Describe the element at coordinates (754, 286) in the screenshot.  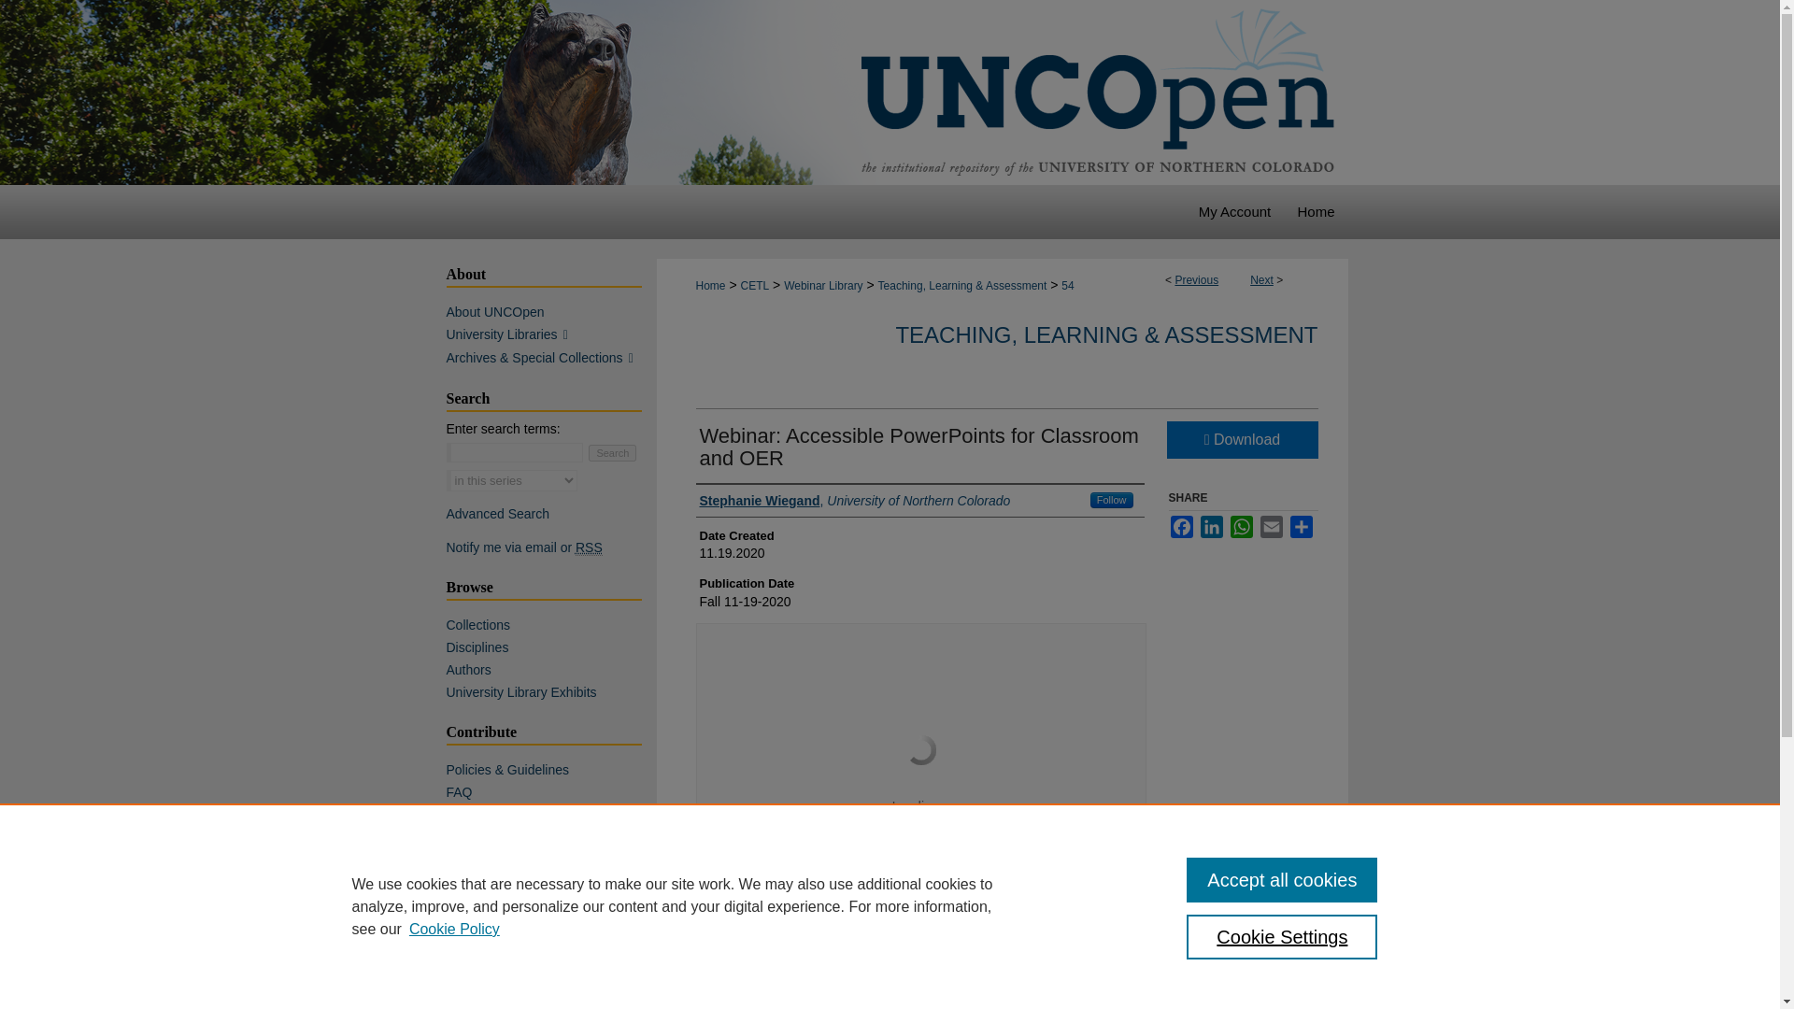
I see `CETL` at that location.